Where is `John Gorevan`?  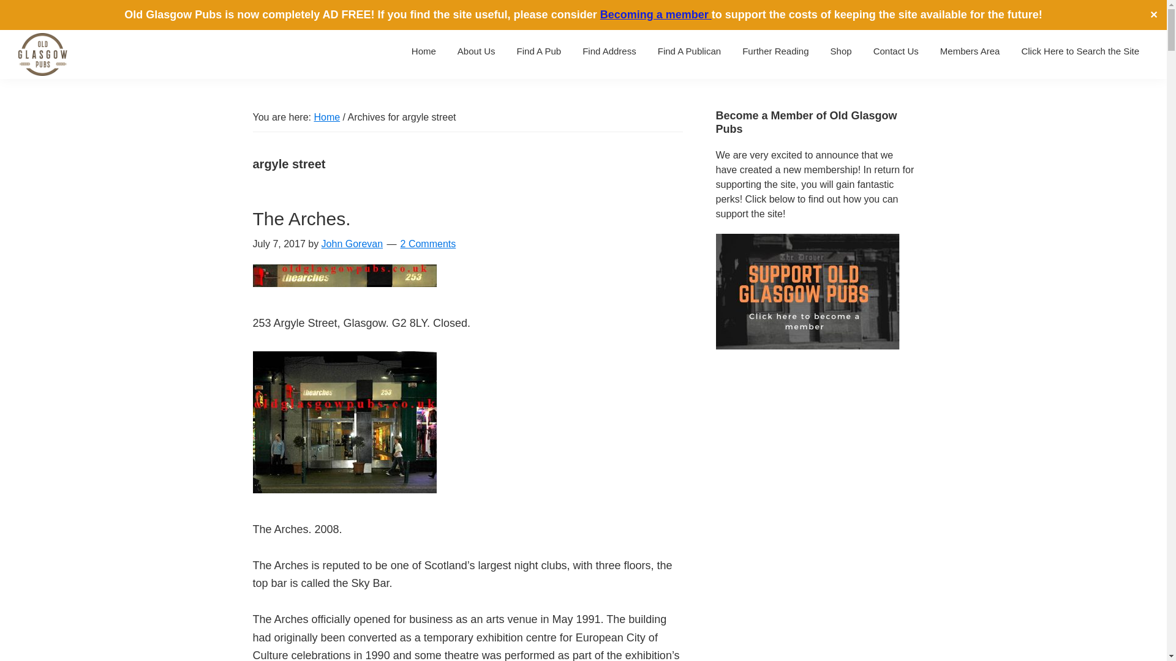
John Gorevan is located at coordinates (352, 244).